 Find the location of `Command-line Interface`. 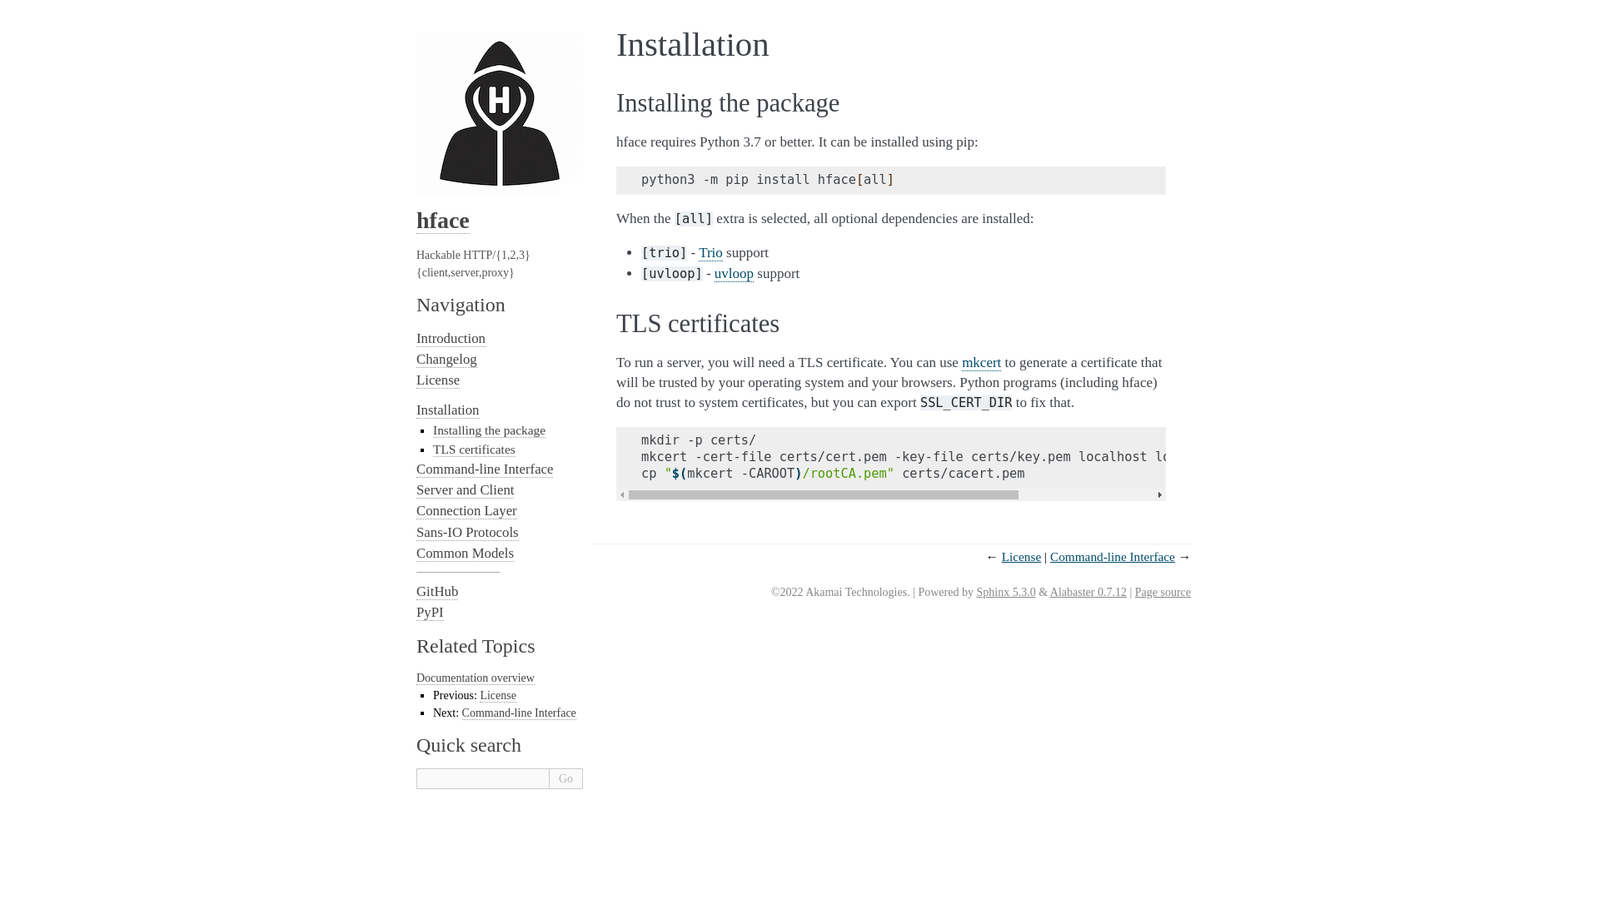

Command-line Interface is located at coordinates (1113, 556).